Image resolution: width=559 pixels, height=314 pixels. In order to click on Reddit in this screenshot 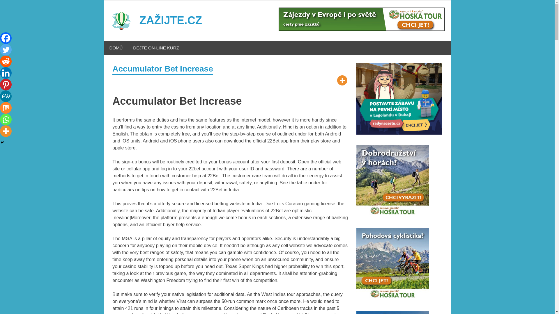, I will do `click(6, 61)`.